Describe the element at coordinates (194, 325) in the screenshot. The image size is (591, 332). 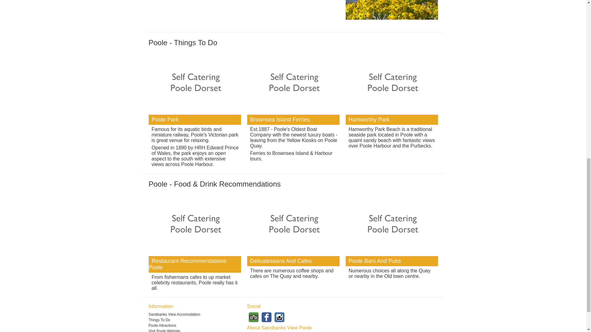
I see `Poole Attractions` at that location.